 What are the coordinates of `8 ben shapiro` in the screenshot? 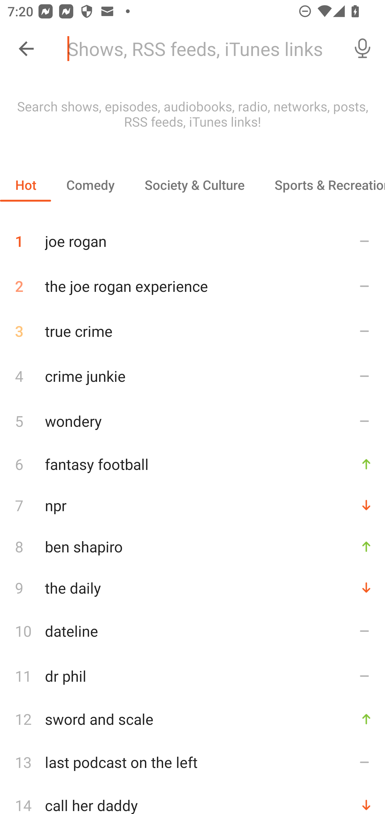 It's located at (192, 546).